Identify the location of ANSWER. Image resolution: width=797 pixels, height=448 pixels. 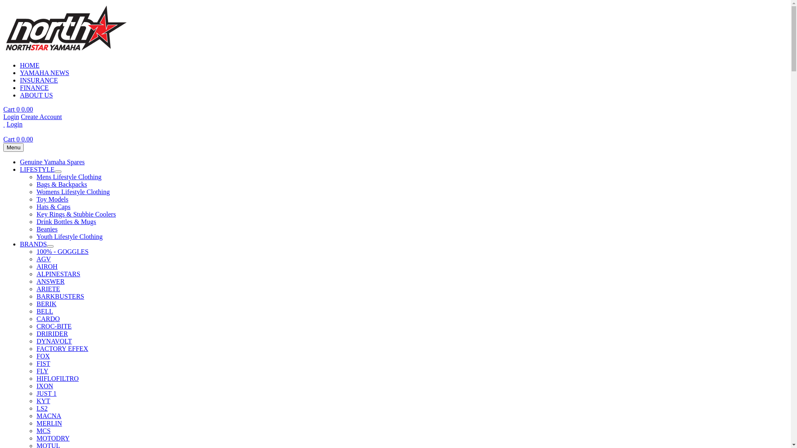
(51, 281).